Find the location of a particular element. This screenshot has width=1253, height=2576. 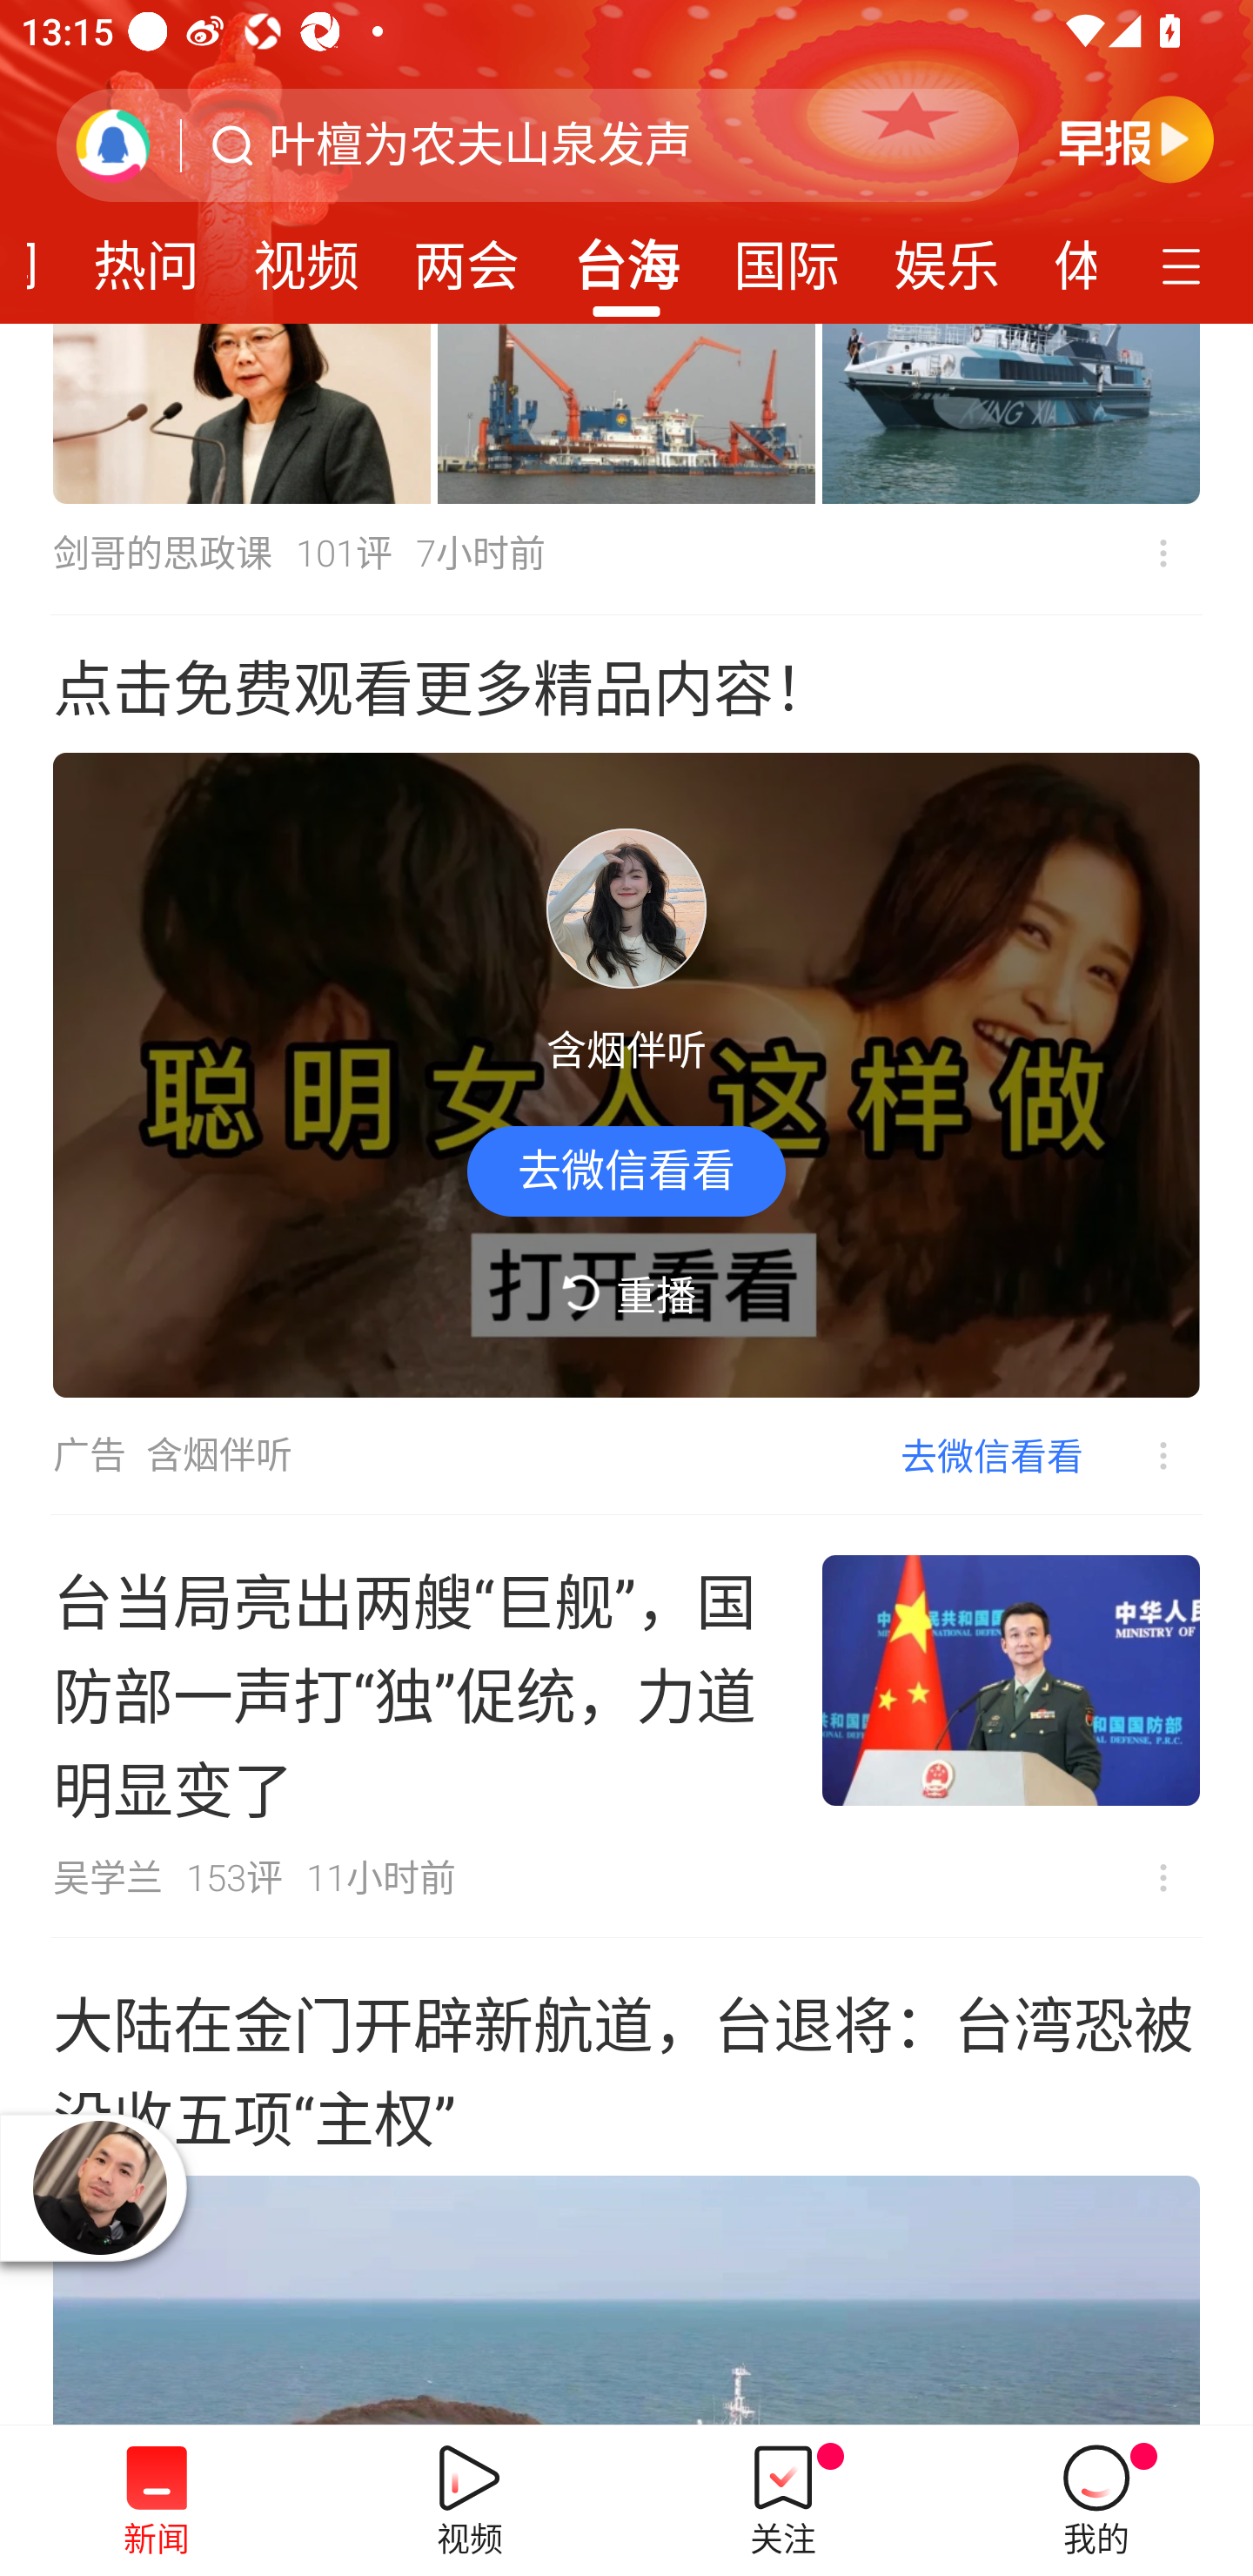

早晚报 is located at coordinates (1136, 138).